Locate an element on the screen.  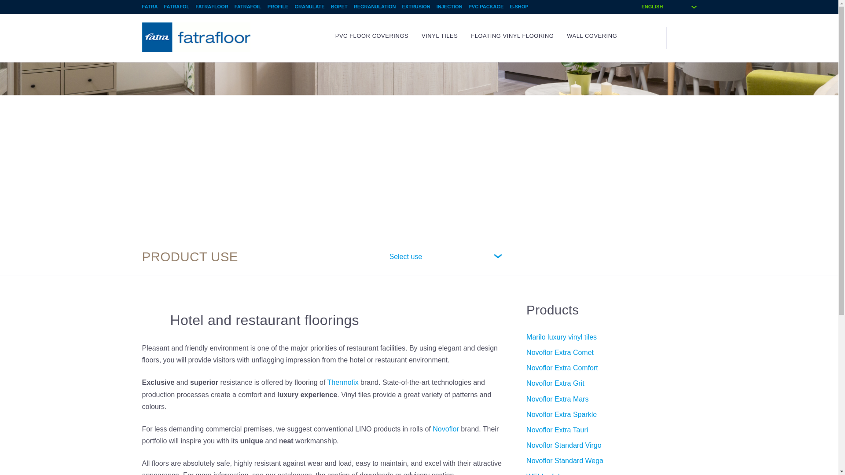
WALL COVERING is located at coordinates (591, 36).